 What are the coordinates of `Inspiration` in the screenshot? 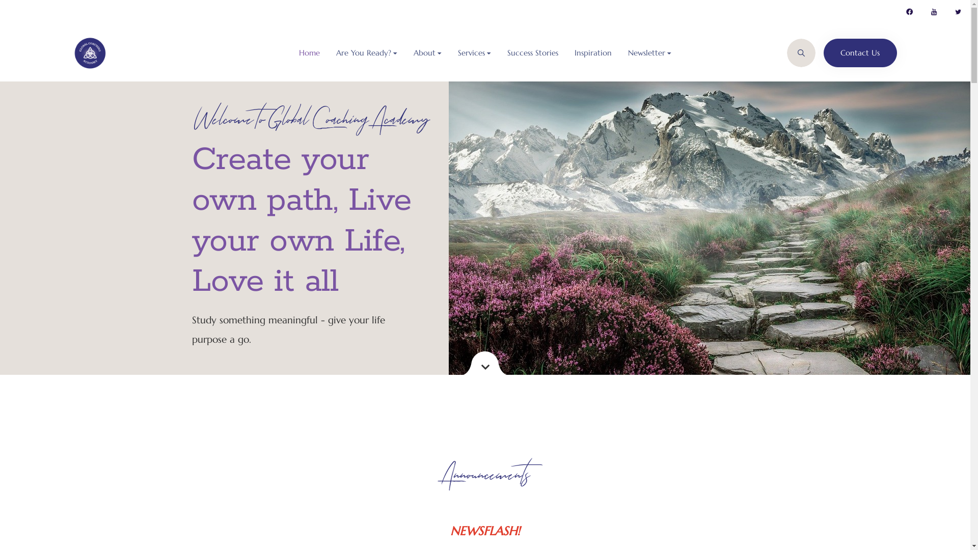 It's located at (593, 53).